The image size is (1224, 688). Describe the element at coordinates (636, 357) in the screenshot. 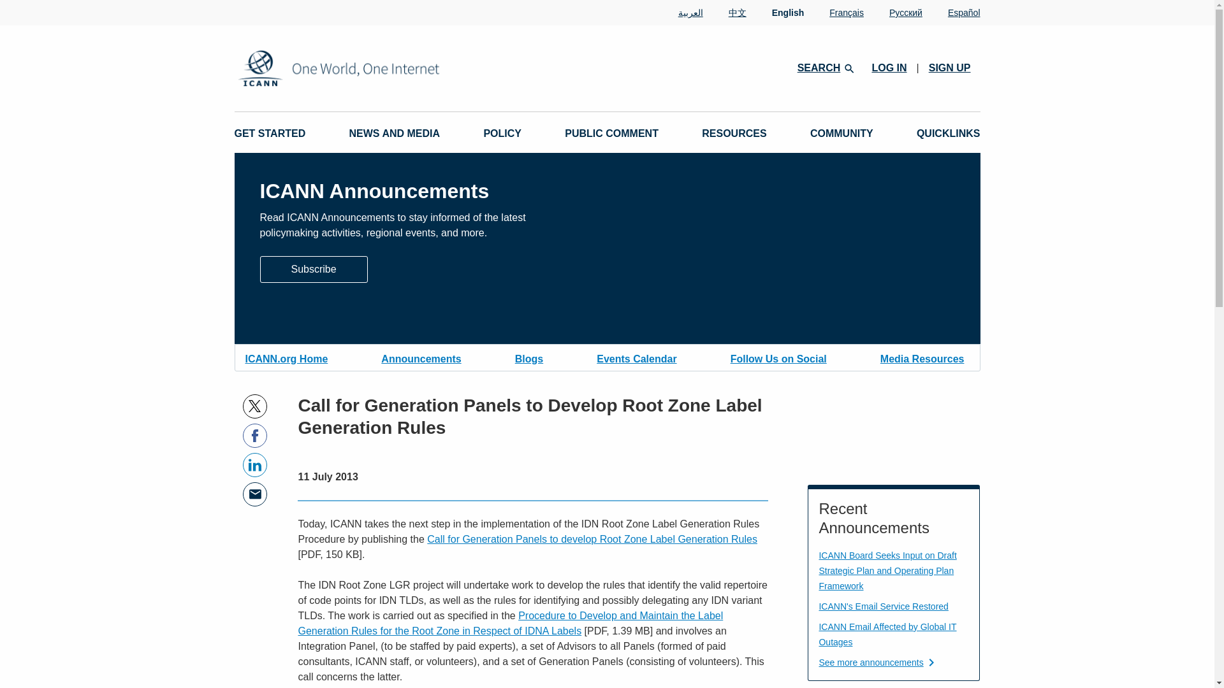

I see `Events Calendar` at that location.